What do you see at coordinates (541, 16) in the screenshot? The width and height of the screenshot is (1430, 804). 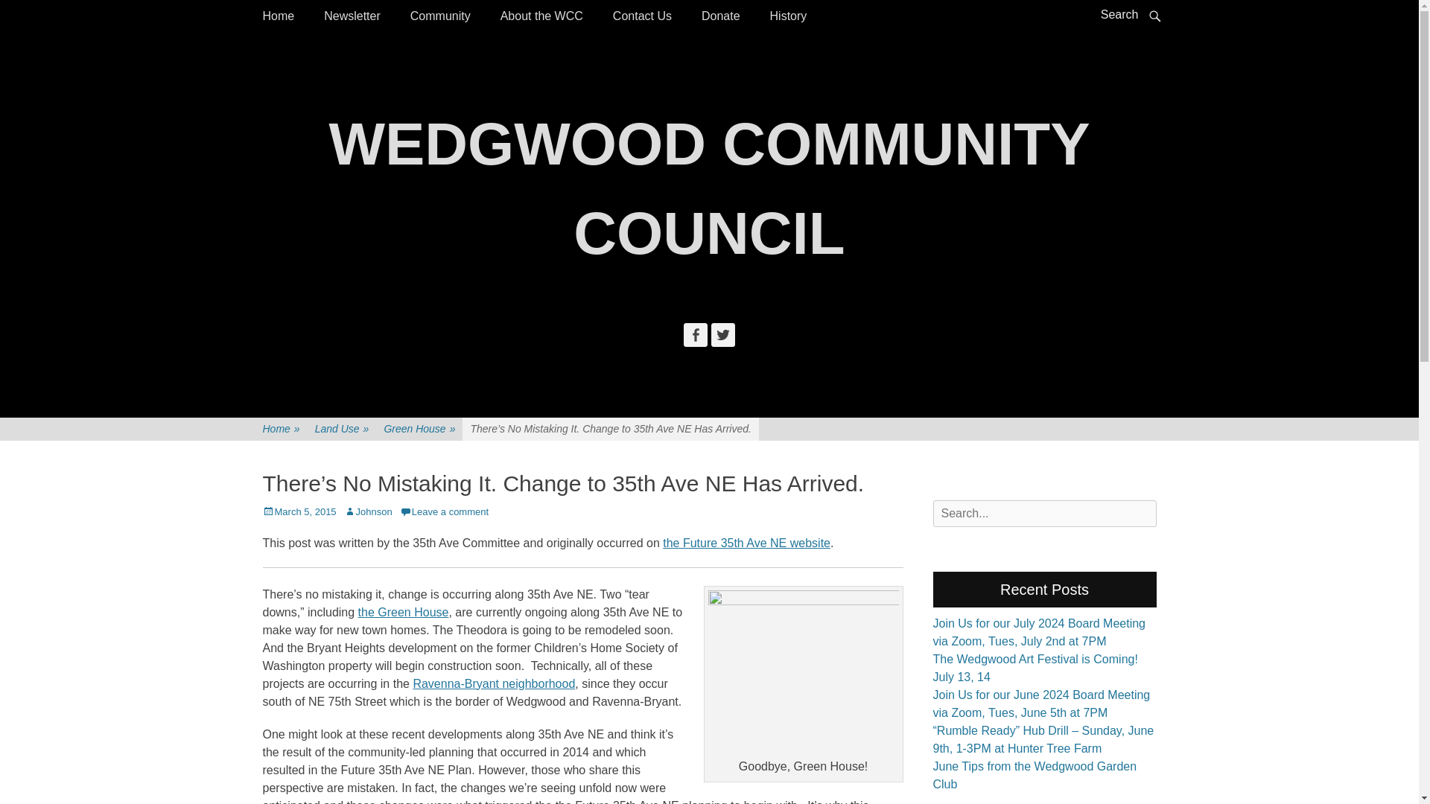 I see `About the WCC` at bounding box center [541, 16].